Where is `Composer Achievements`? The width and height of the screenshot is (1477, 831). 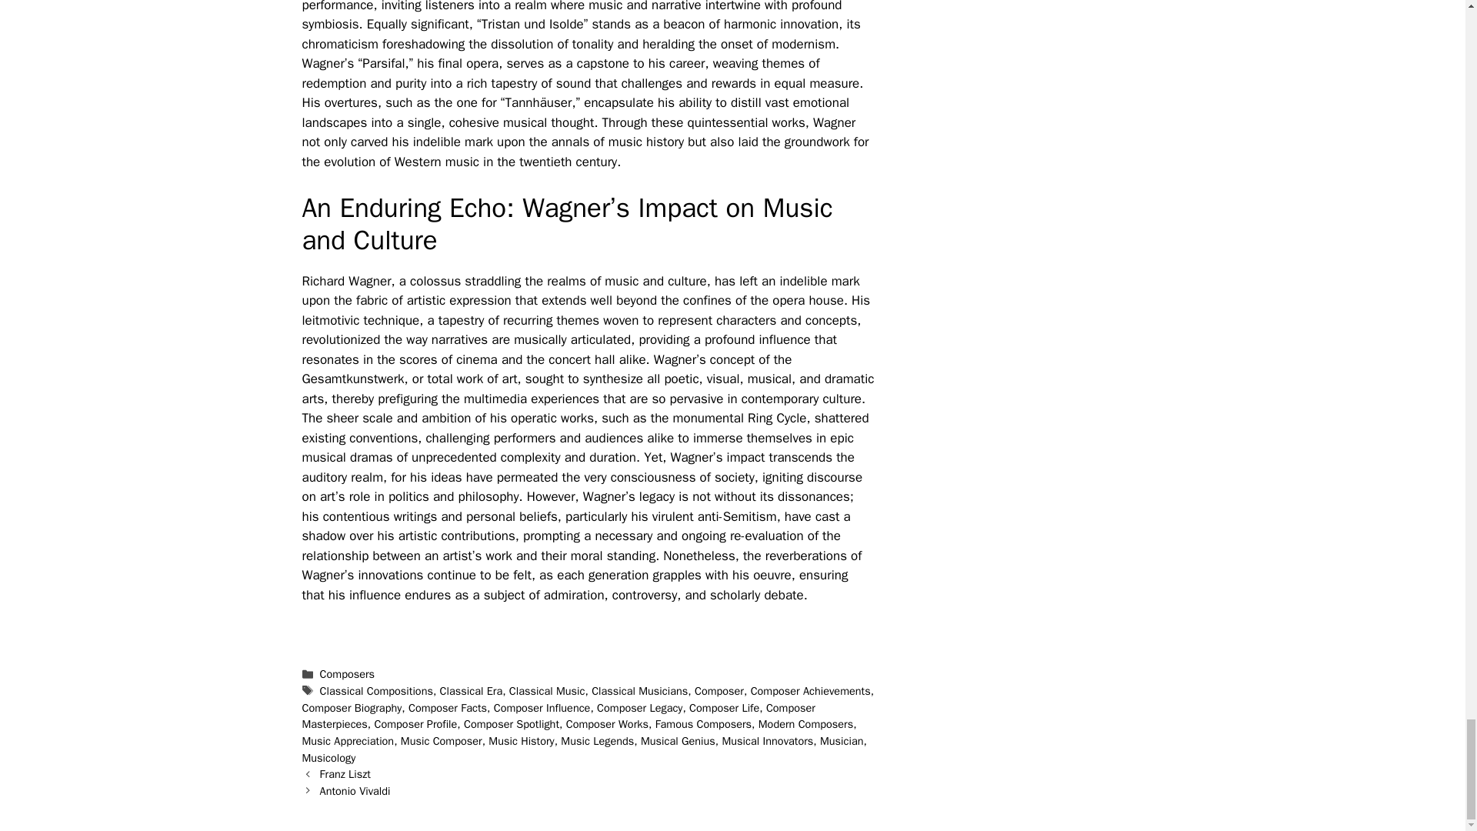
Composer Achievements is located at coordinates (811, 691).